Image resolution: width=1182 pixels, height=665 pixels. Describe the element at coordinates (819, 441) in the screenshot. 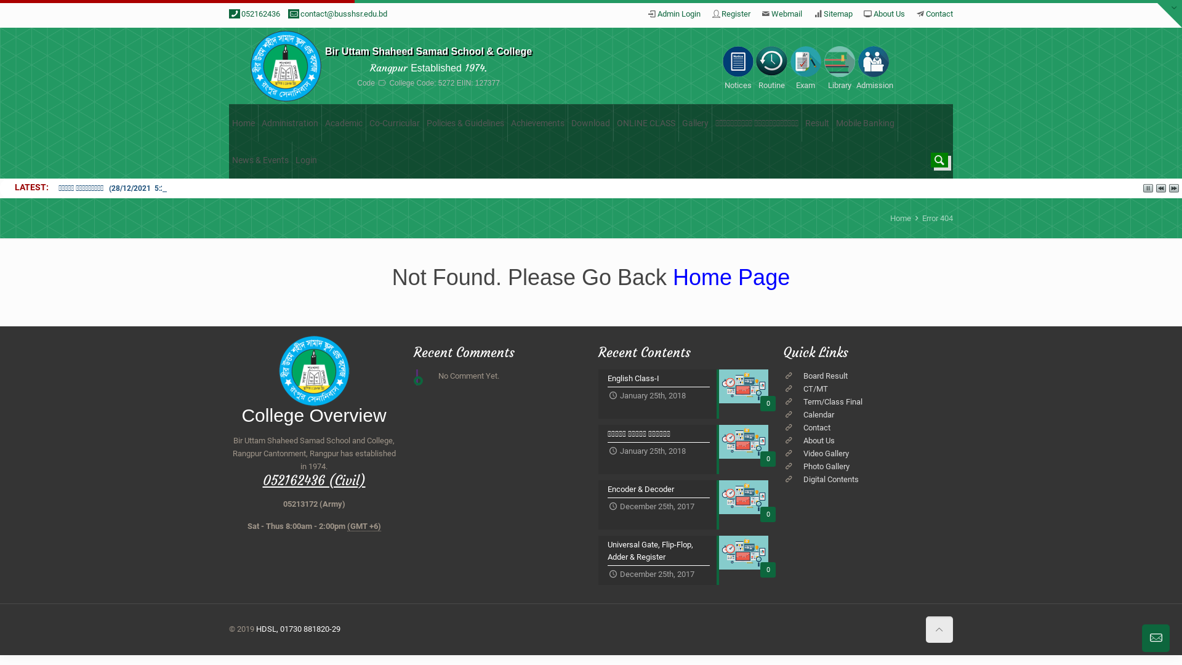

I see `About Us` at that location.